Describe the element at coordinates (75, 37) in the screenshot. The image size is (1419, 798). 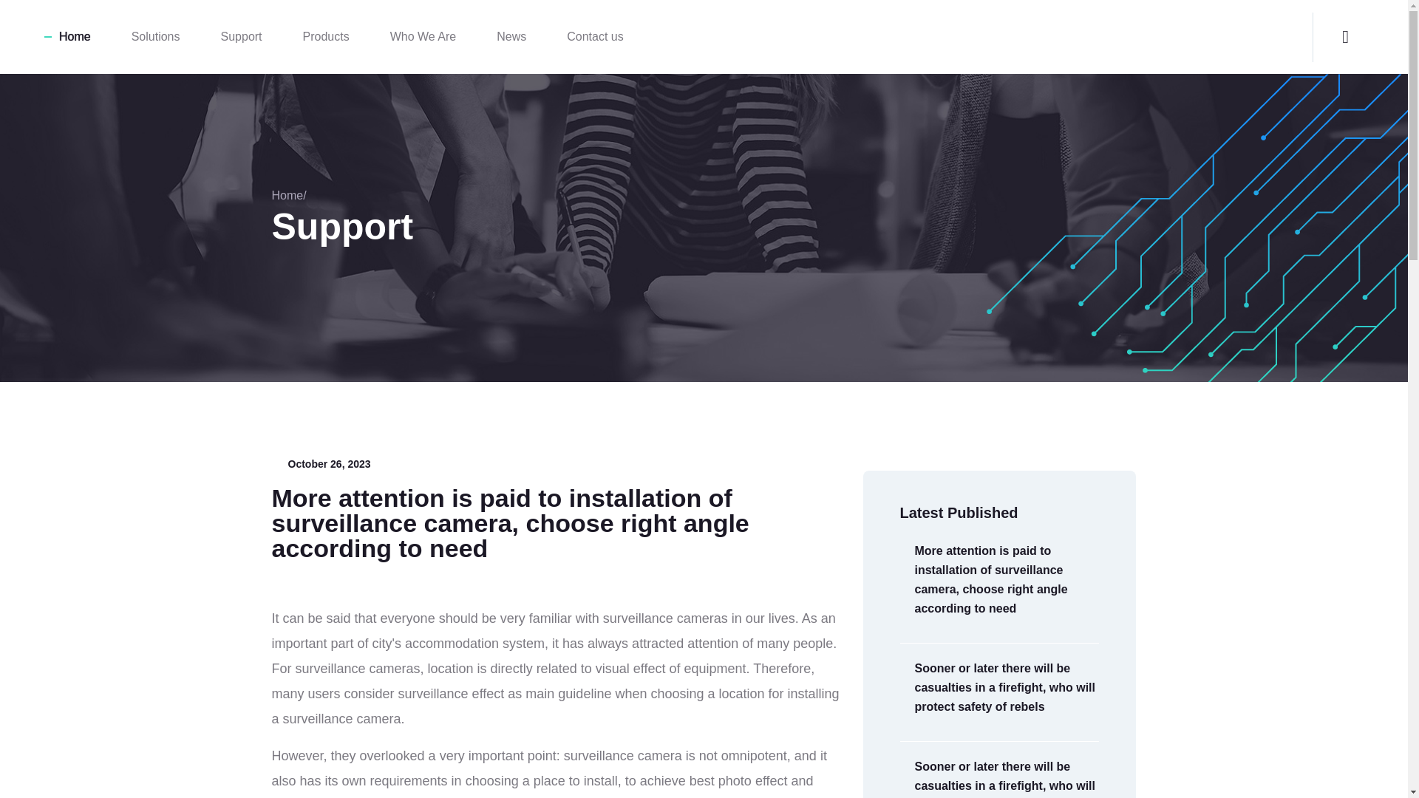
I see `Home` at that location.